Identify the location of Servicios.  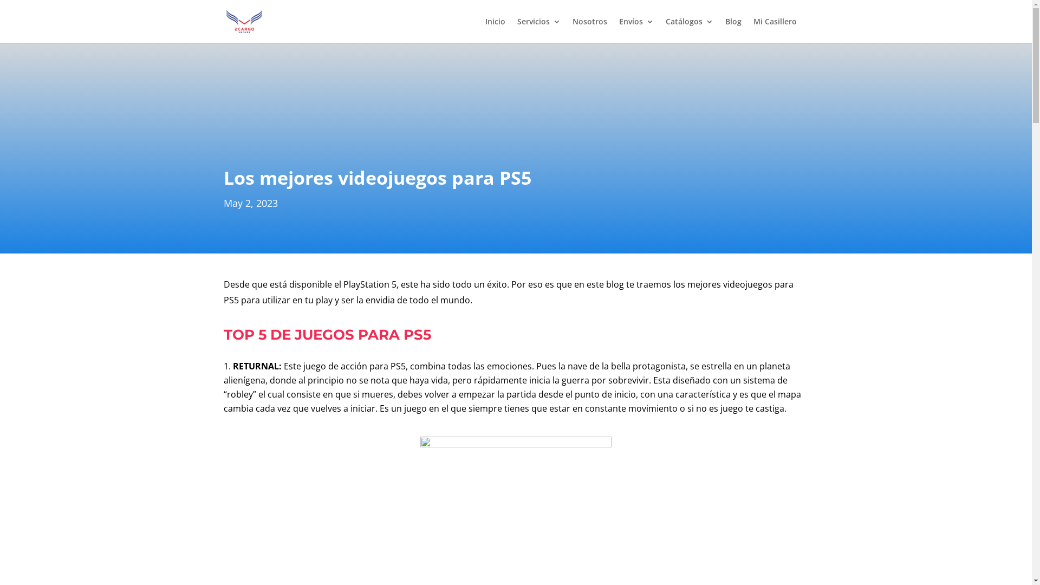
(538, 30).